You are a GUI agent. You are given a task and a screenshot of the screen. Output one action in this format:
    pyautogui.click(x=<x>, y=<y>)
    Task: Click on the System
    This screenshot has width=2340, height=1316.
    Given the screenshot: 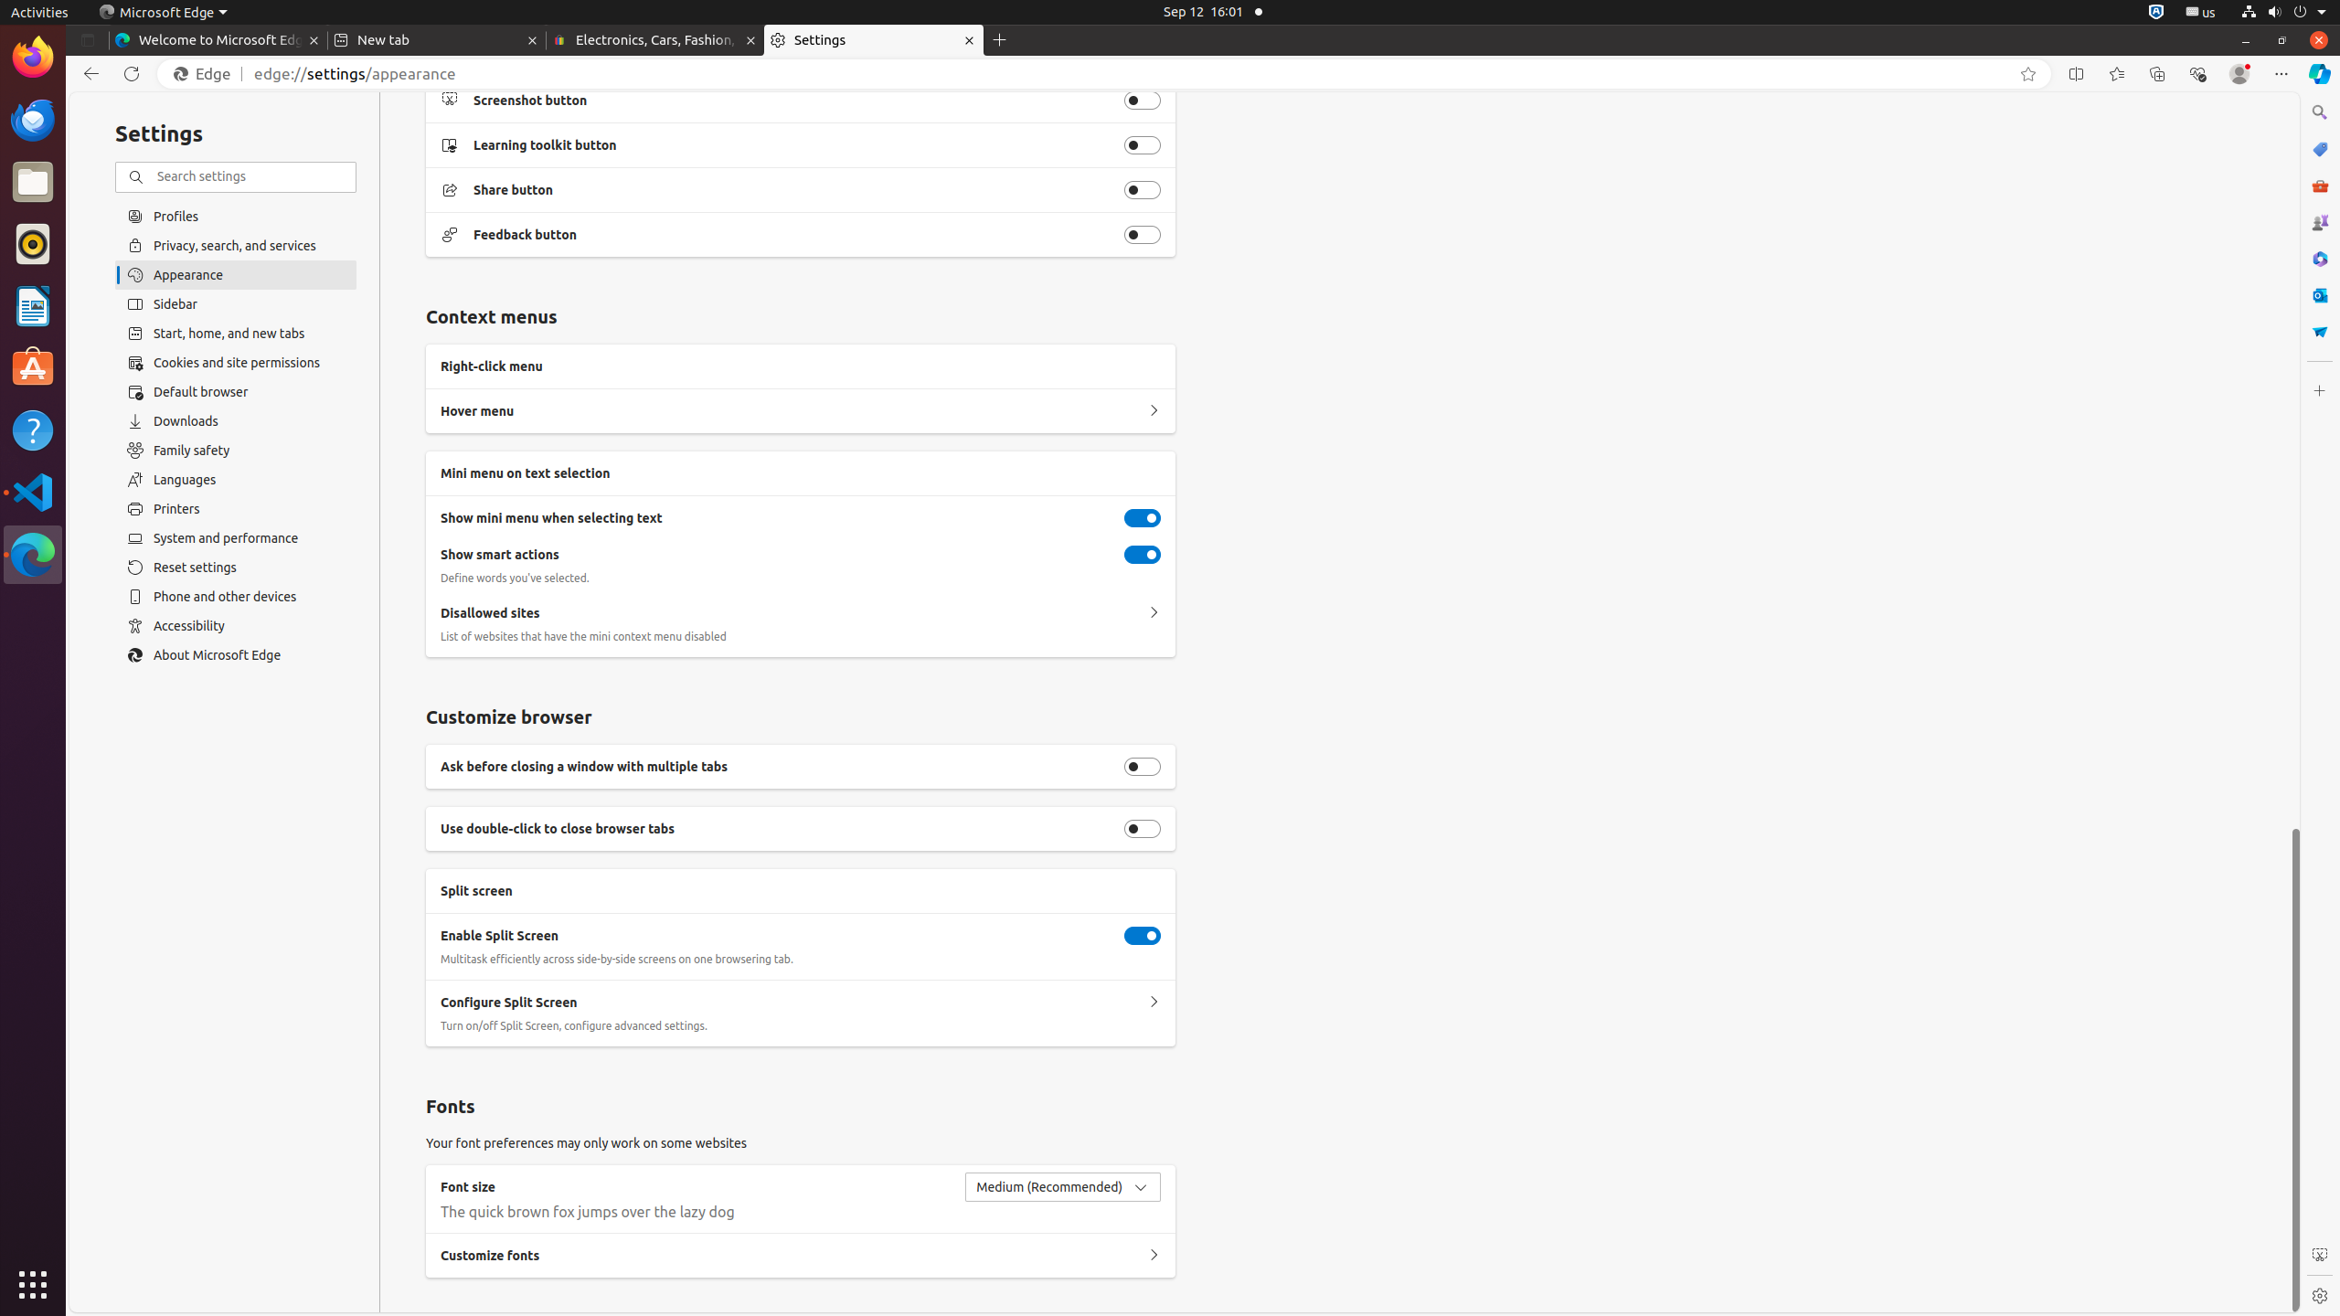 What is the action you would take?
    pyautogui.click(x=2283, y=13)
    